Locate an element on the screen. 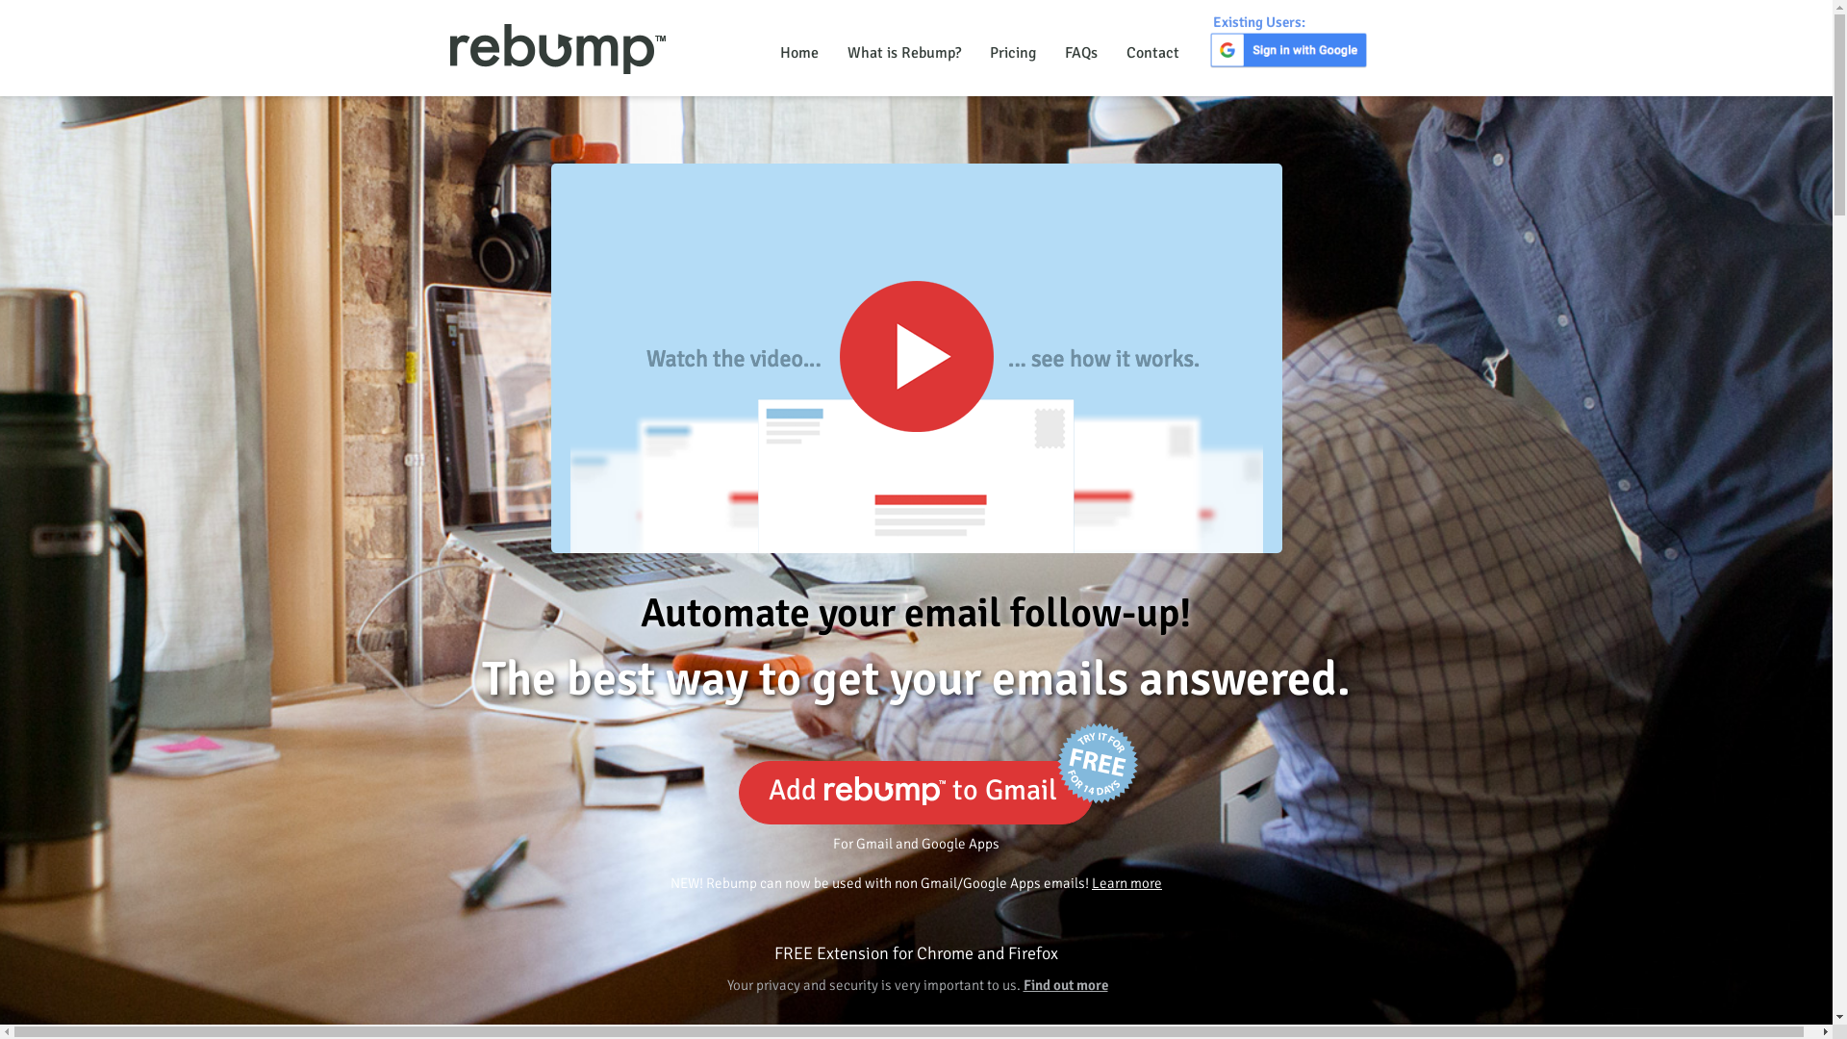 Image resolution: width=1847 pixels, height=1039 pixels. Find out more is located at coordinates (1066, 985).